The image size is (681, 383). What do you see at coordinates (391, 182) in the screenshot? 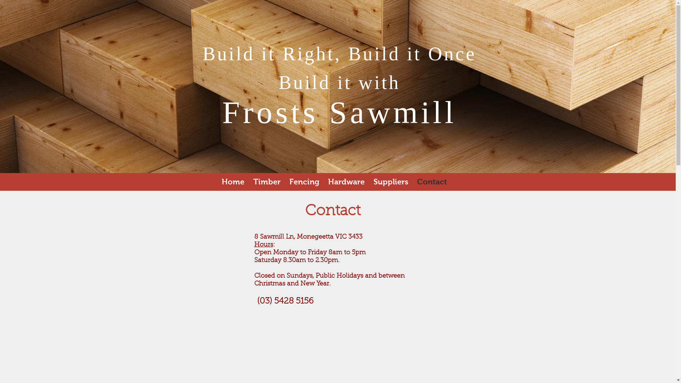
I see `Suppliers` at bounding box center [391, 182].